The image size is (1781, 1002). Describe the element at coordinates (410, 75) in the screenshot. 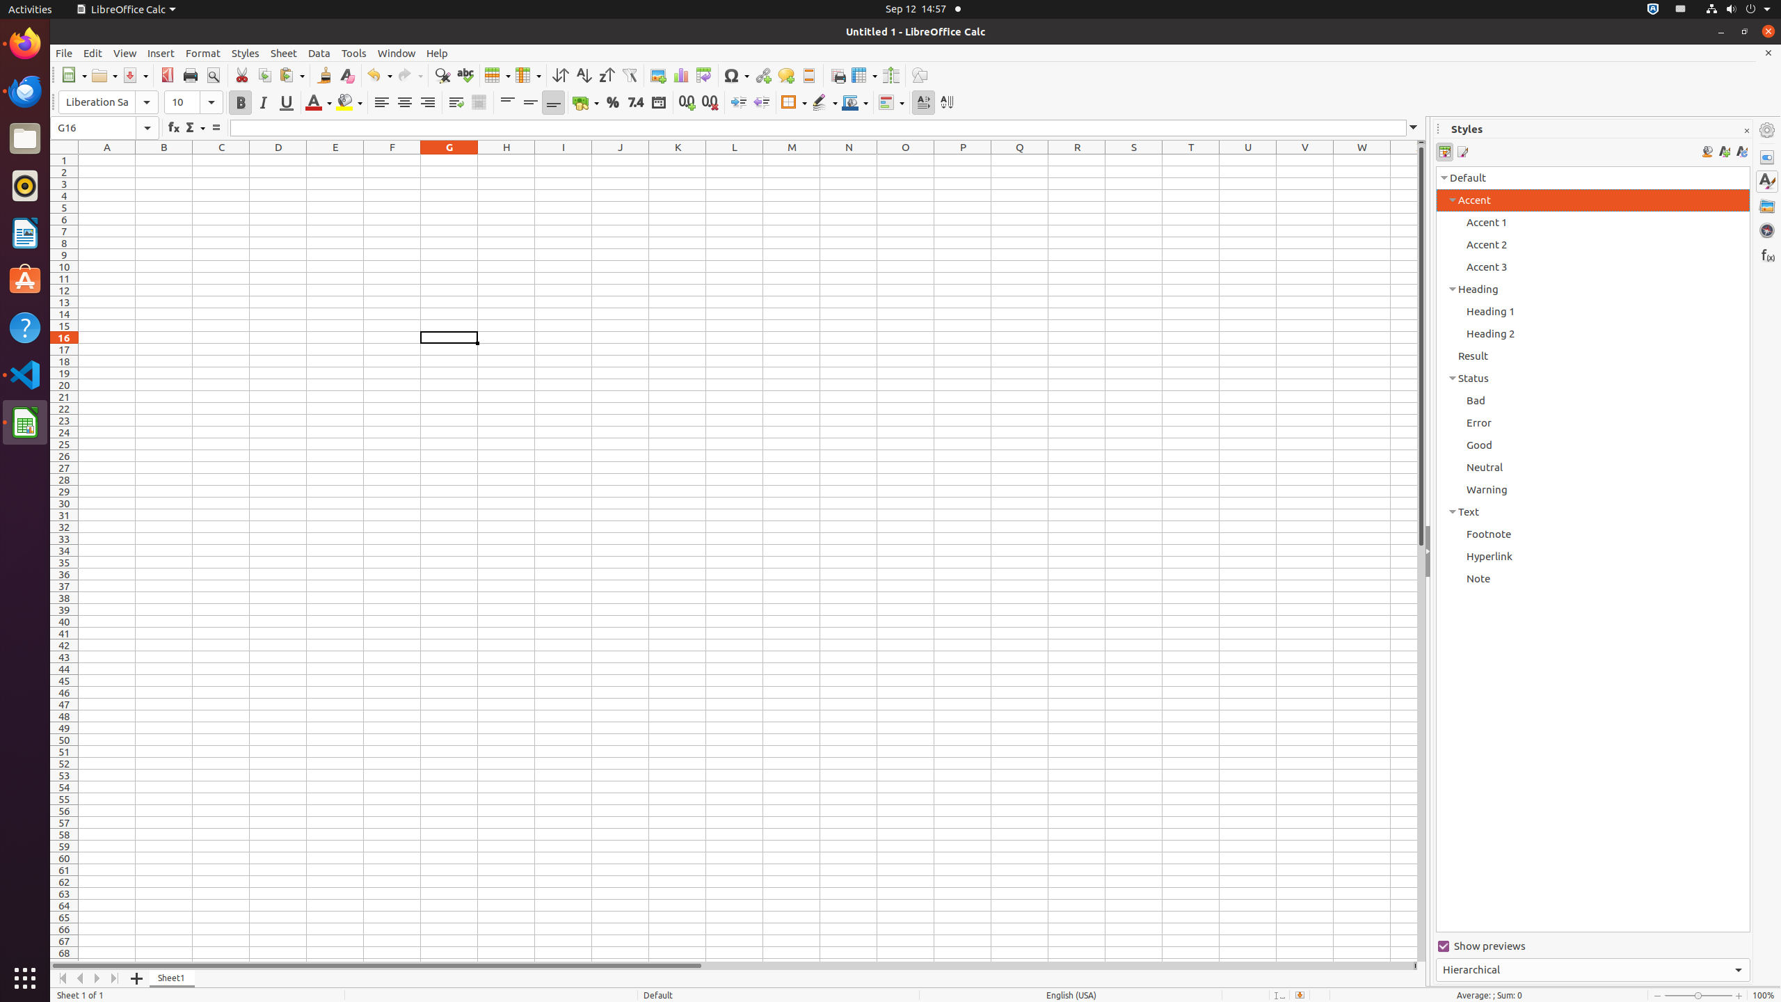

I see `Redo` at that location.